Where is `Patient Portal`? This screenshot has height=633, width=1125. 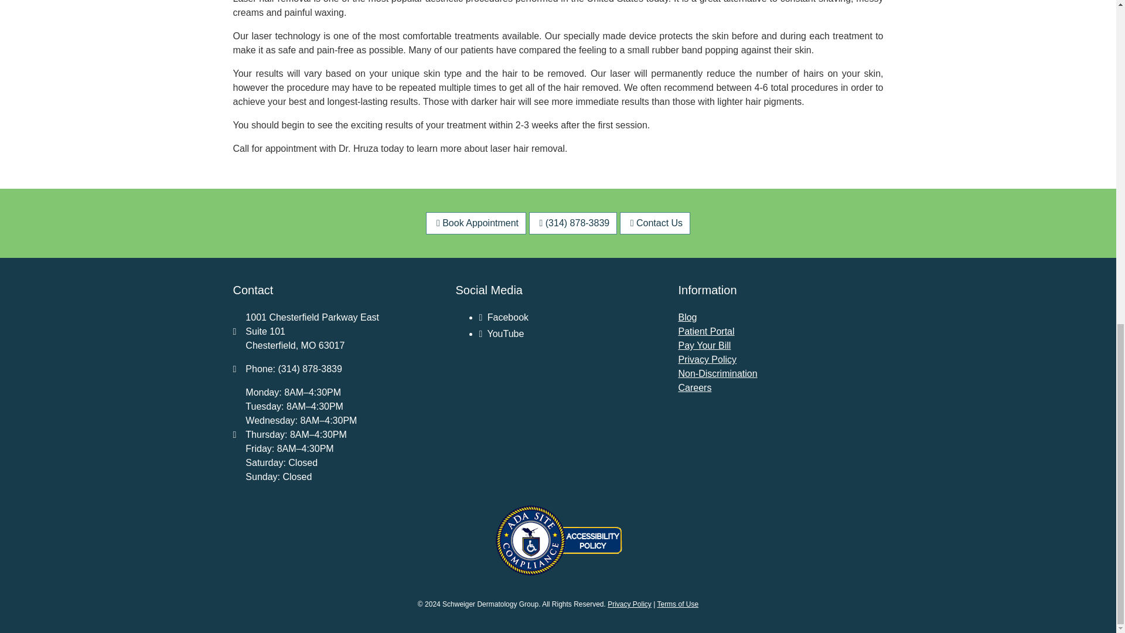
Patient Portal is located at coordinates (706, 331).